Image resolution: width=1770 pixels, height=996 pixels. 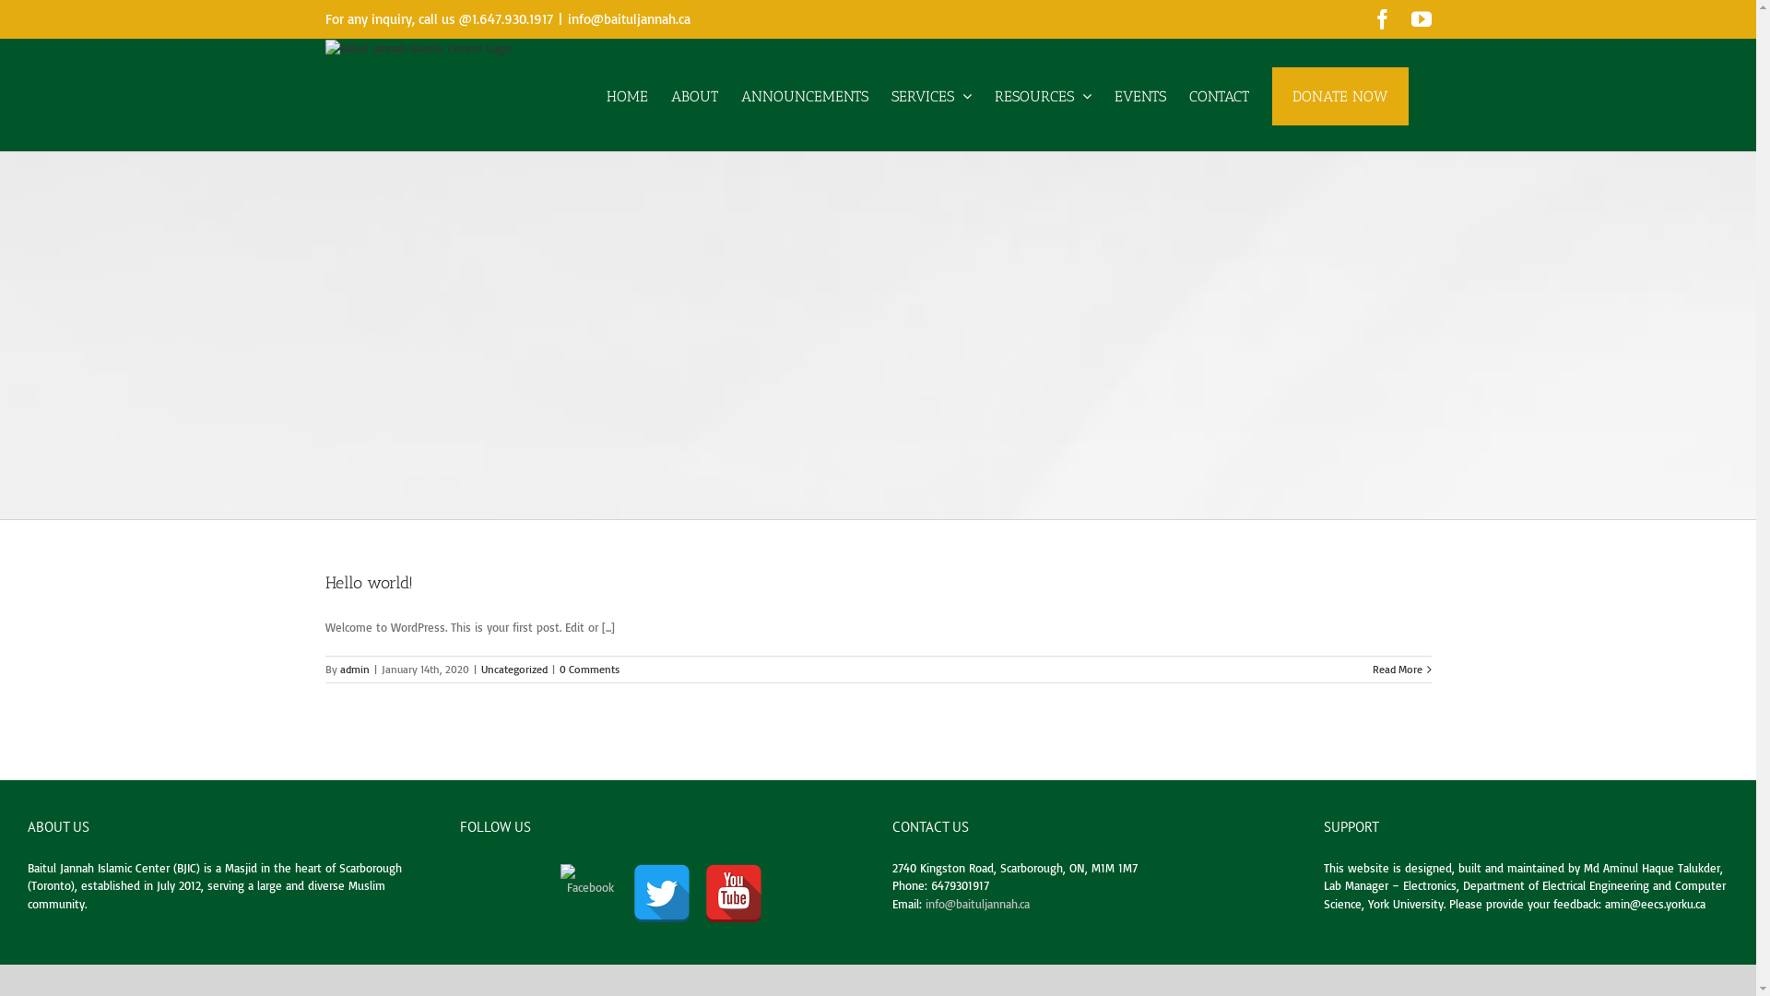 I want to click on SERVICES, so click(x=931, y=95).